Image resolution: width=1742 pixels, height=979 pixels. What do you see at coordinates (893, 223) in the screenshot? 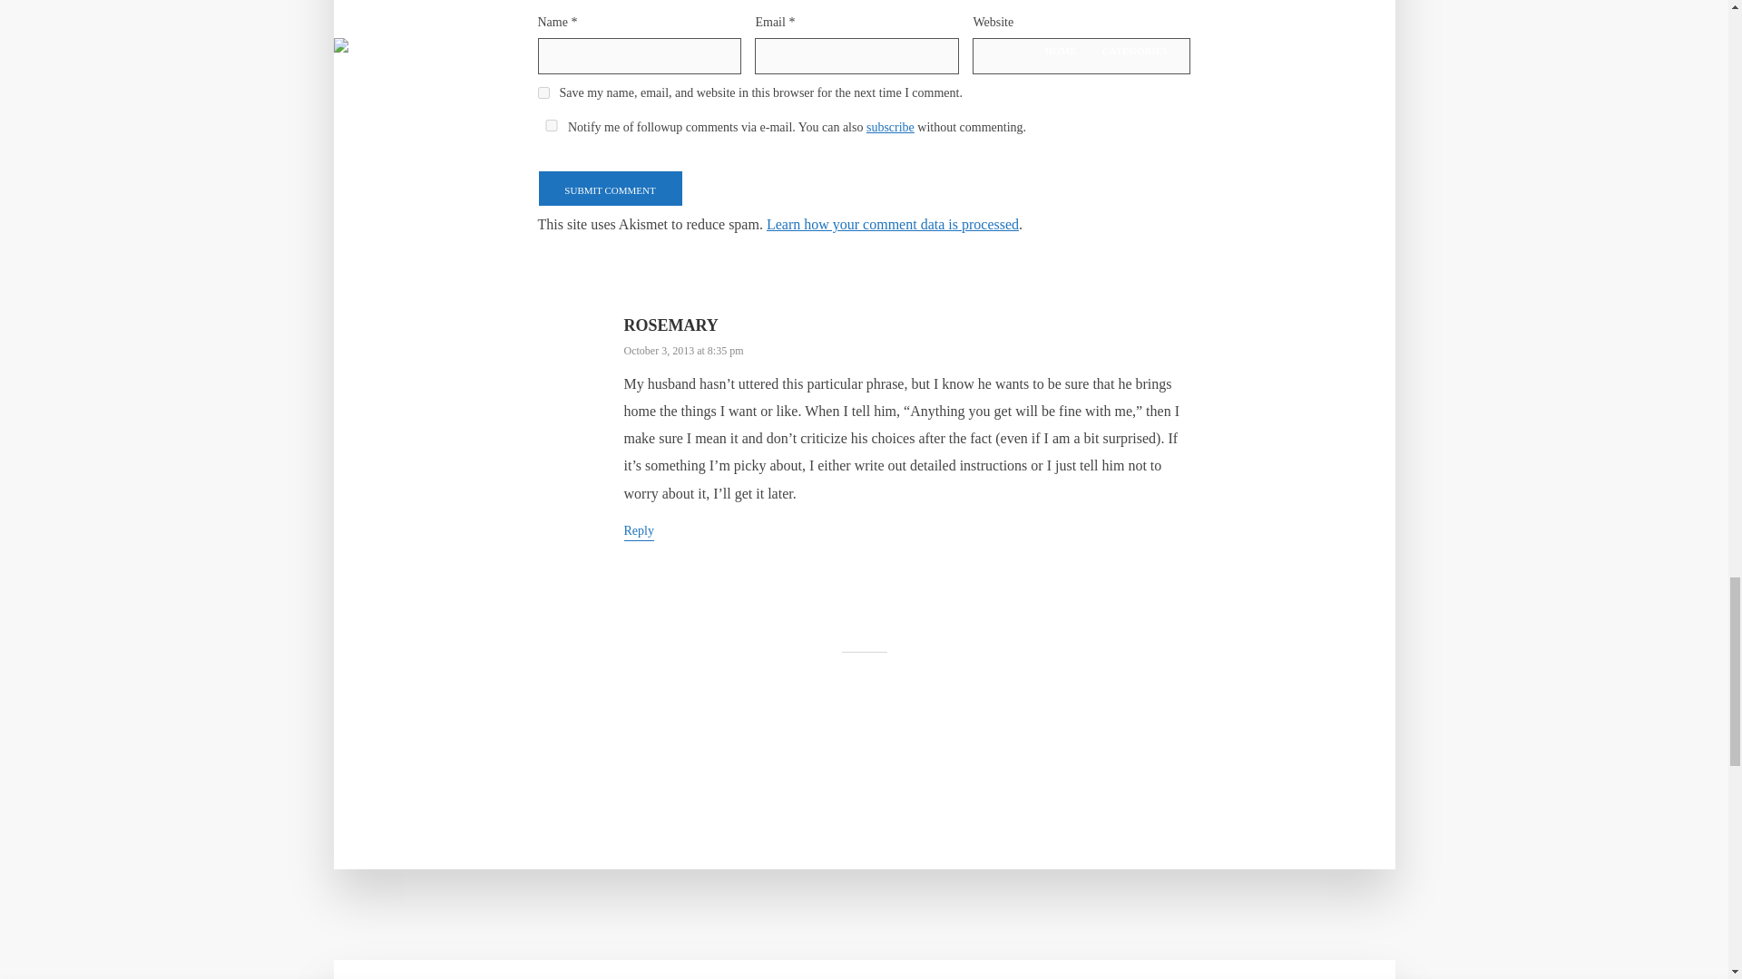
I see `Learn how your comment data is processed` at bounding box center [893, 223].